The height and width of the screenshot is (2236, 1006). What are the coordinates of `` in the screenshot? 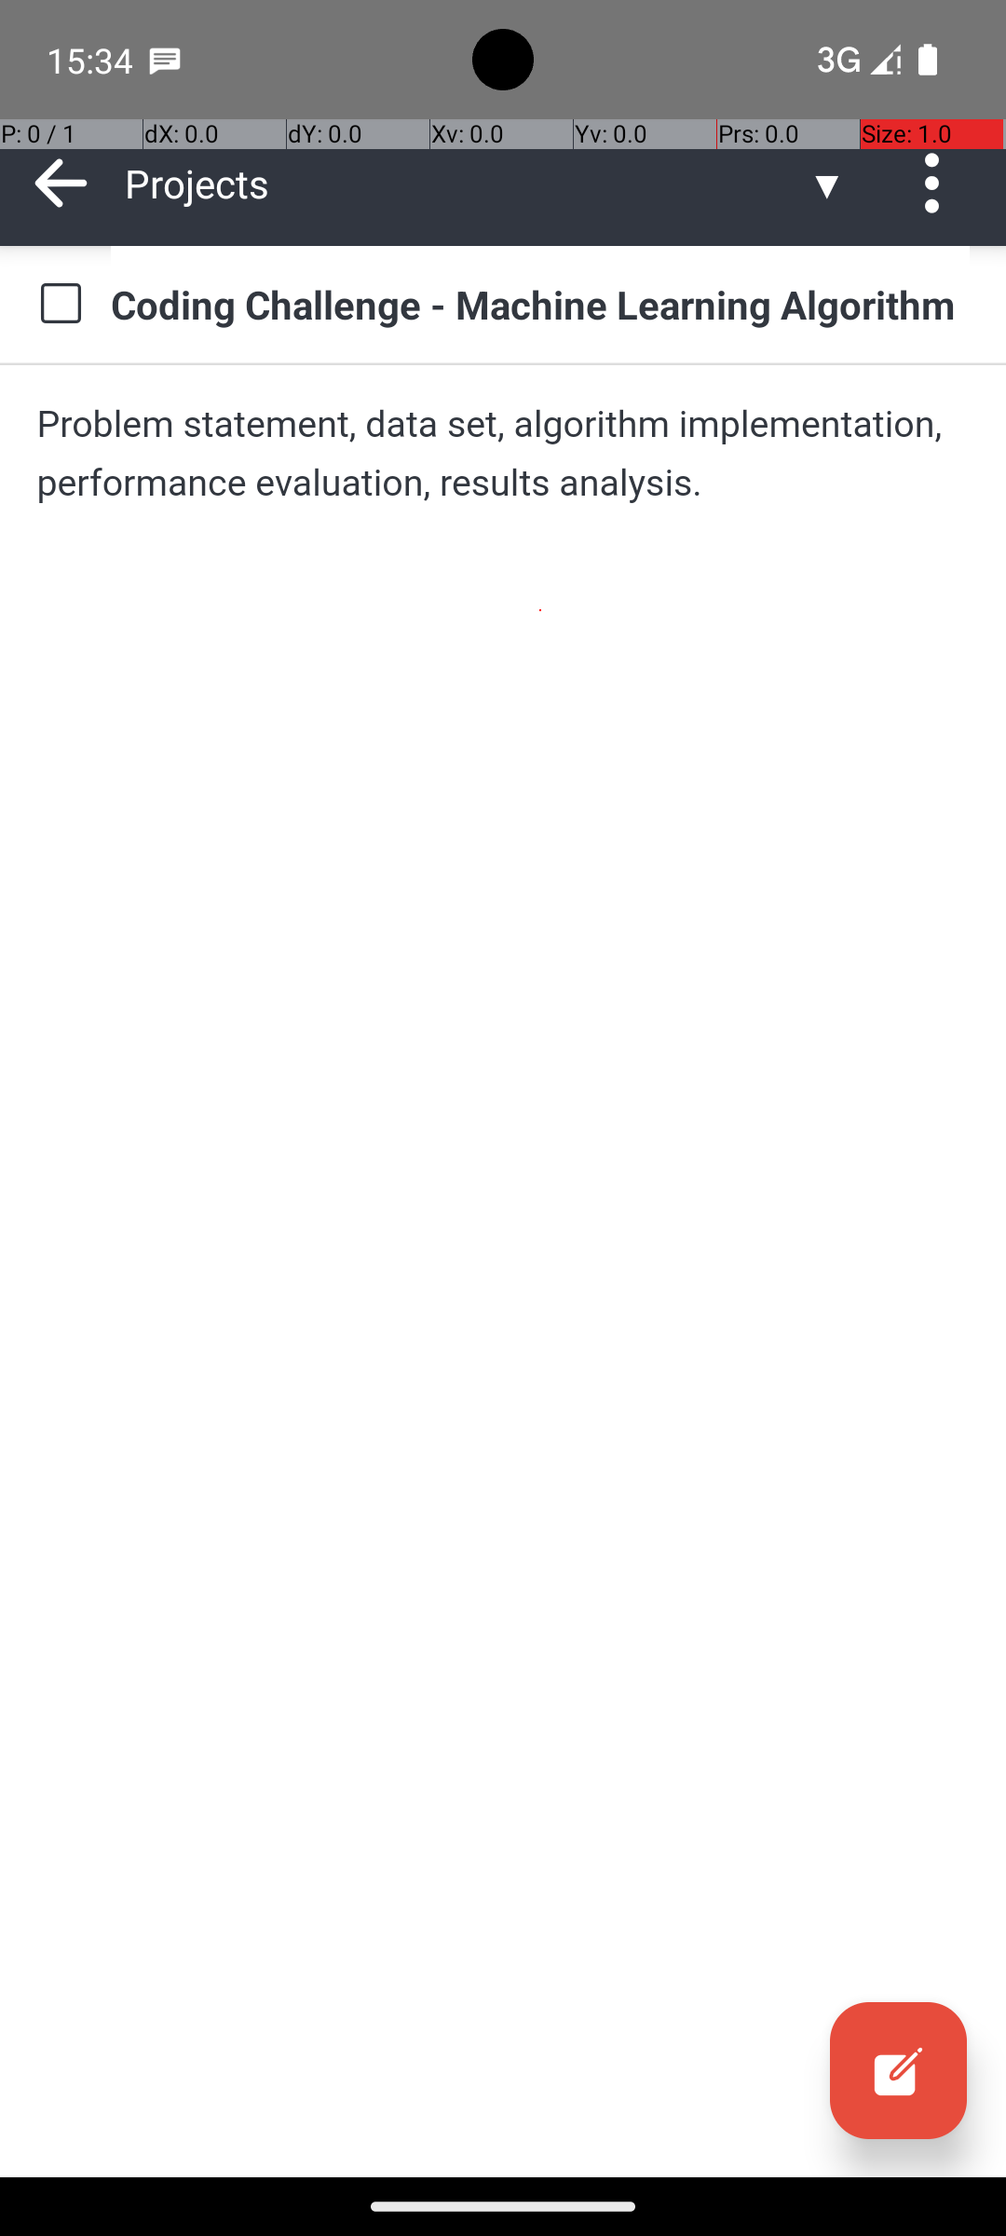 It's located at (898, 2070).